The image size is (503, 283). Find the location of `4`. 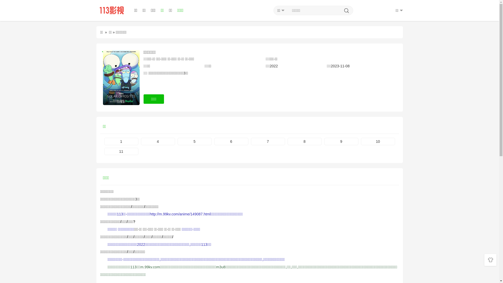

4 is located at coordinates (158, 141).